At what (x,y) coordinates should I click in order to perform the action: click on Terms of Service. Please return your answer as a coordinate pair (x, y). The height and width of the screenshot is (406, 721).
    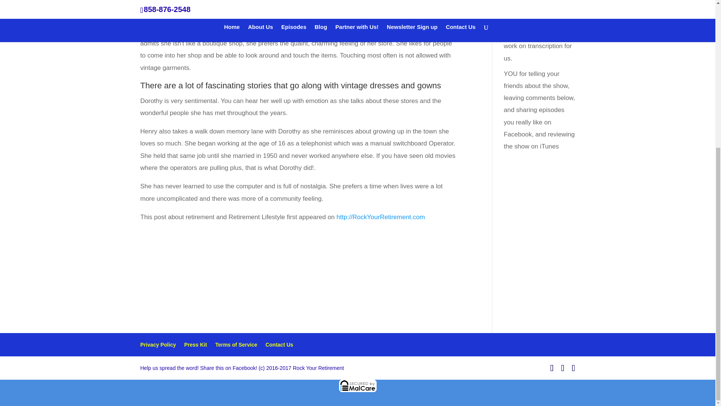
    Looking at the image, I should click on (236, 344).